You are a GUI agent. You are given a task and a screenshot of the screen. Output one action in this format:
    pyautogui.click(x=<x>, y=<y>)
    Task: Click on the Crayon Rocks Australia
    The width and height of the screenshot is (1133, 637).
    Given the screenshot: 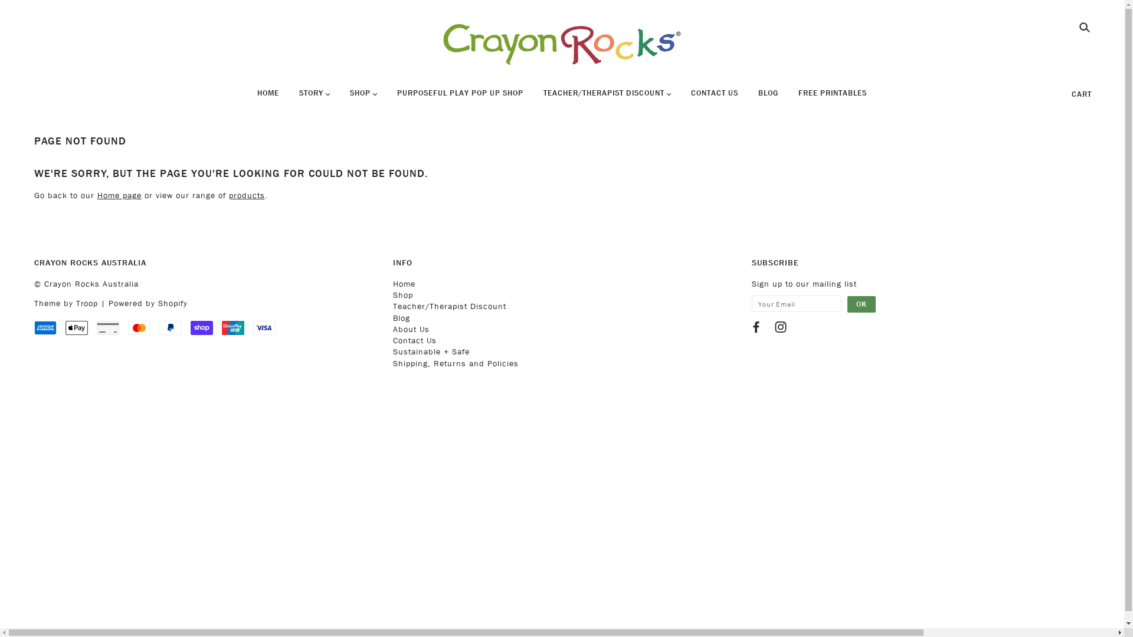 What is the action you would take?
    pyautogui.click(x=562, y=42)
    